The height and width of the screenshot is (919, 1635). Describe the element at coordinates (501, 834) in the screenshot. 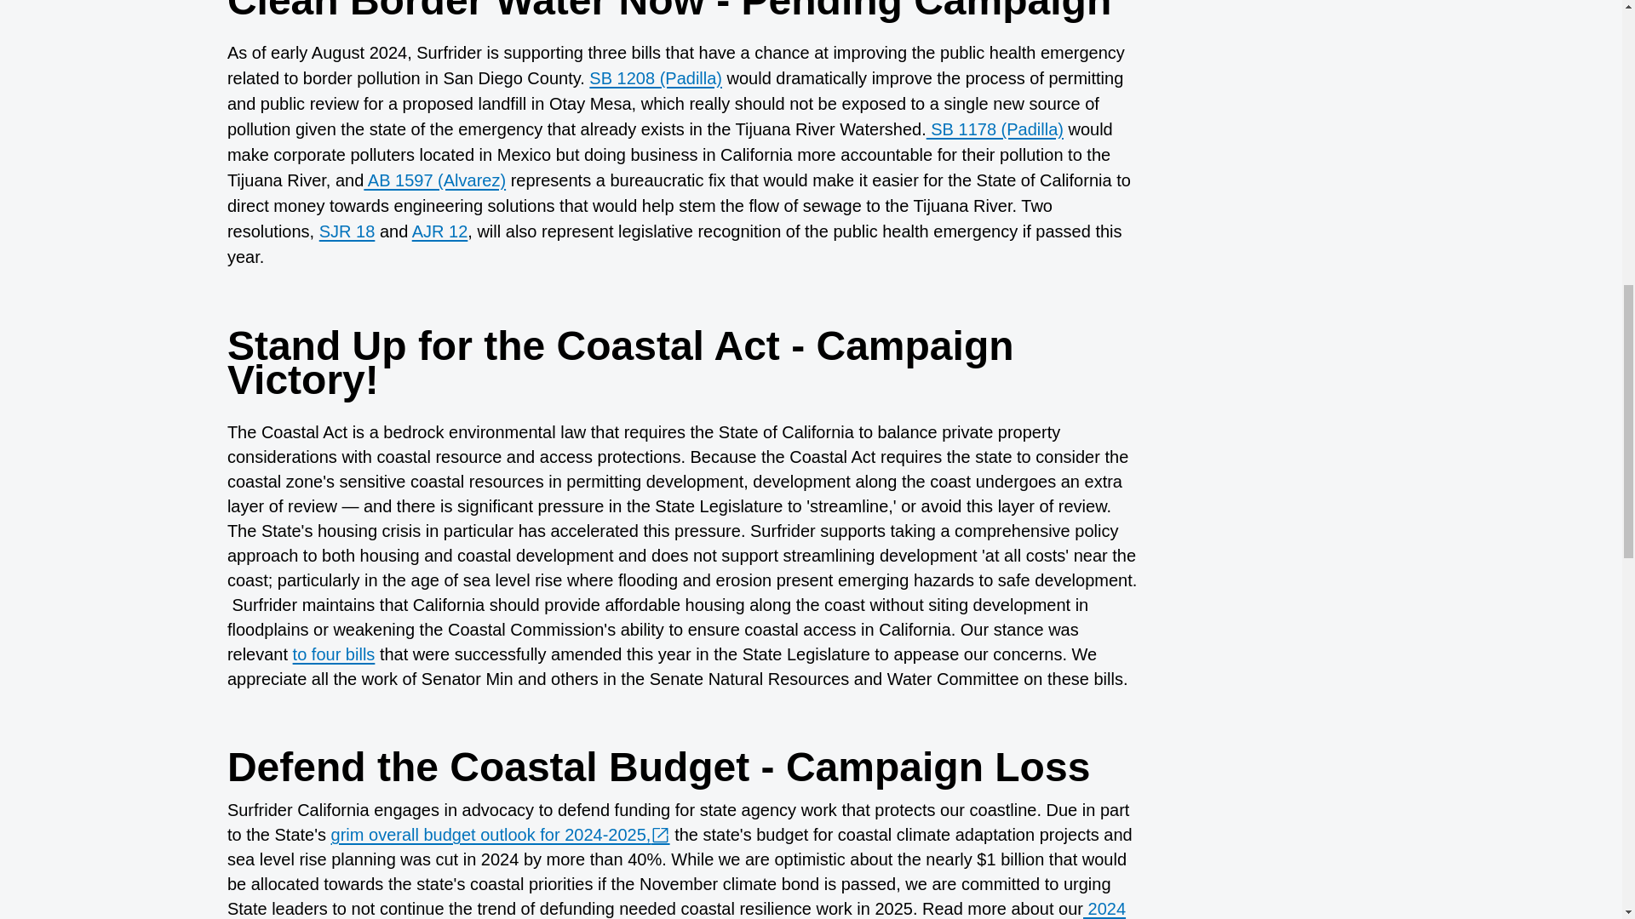

I see `grim overall budget outlook for 2024-2025,` at that location.